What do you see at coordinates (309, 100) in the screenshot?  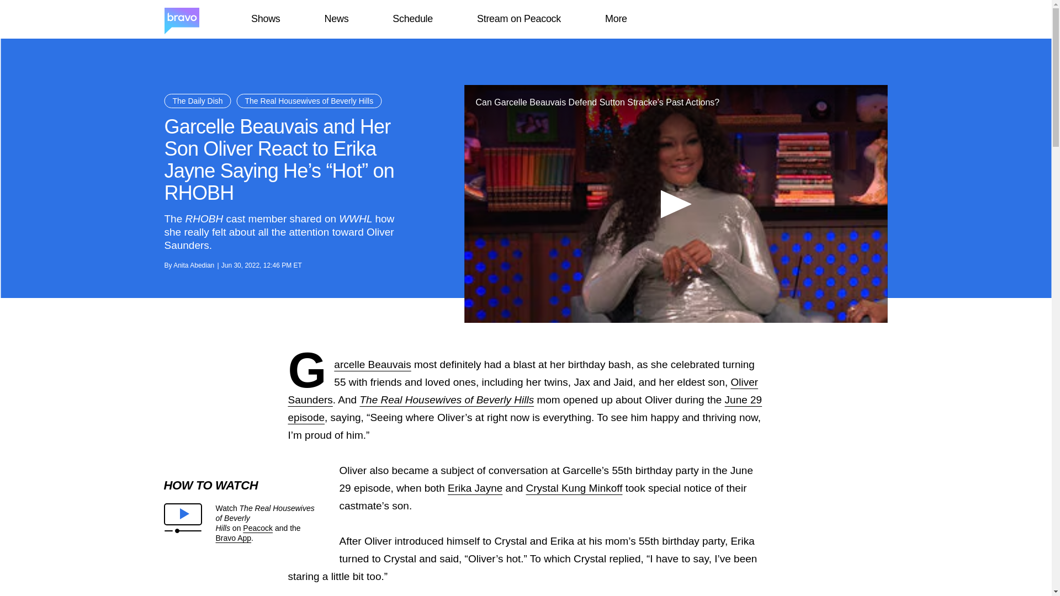 I see `The Real Housewives of Beverly Hills` at bounding box center [309, 100].